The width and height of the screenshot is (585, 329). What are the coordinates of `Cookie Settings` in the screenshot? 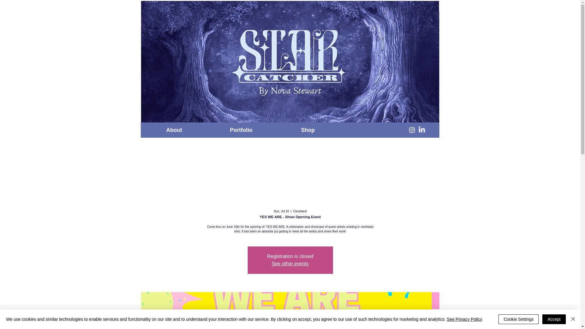 It's located at (519, 319).